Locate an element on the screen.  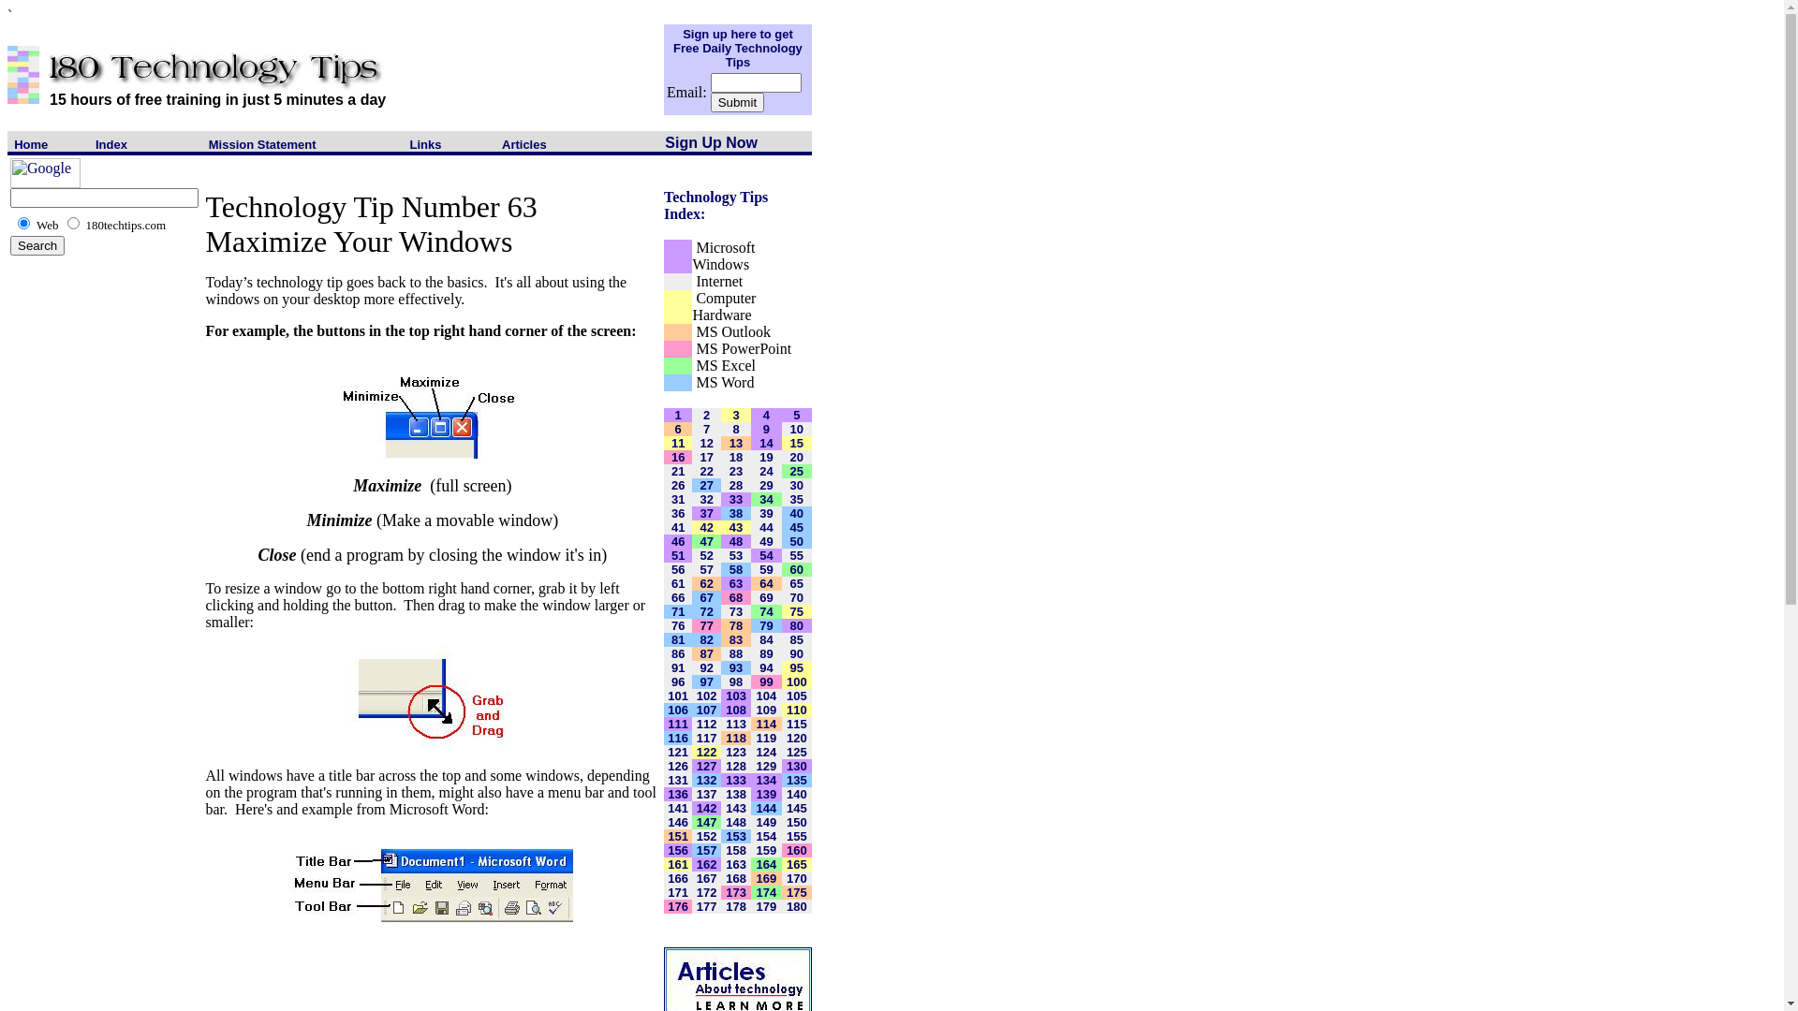
23 is located at coordinates (736, 472).